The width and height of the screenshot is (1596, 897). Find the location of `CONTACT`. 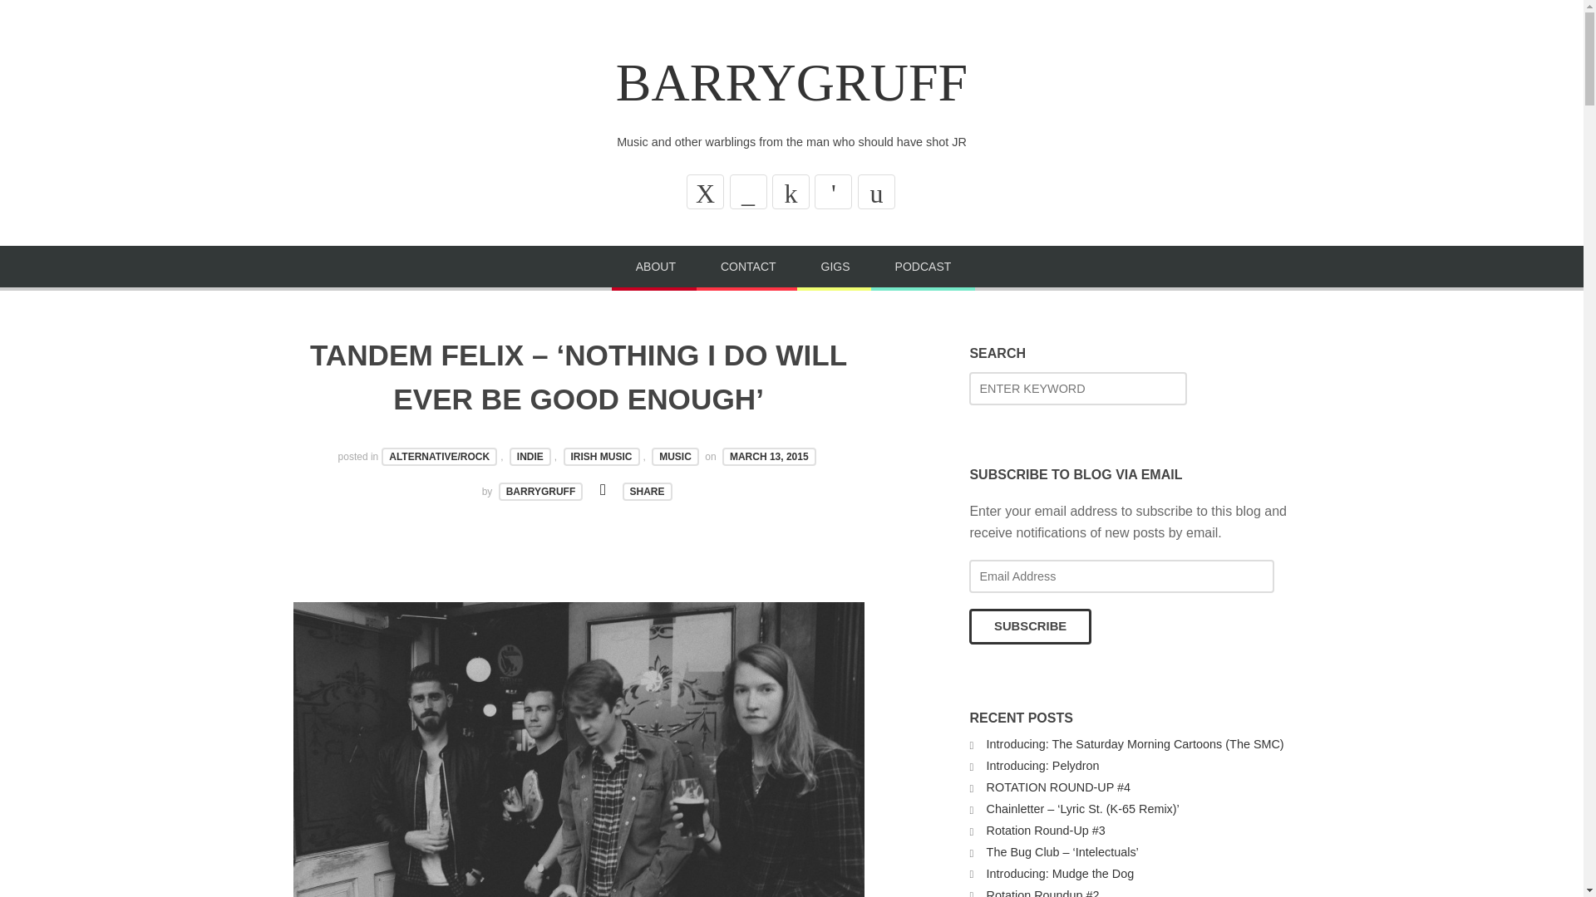

CONTACT is located at coordinates (748, 267).